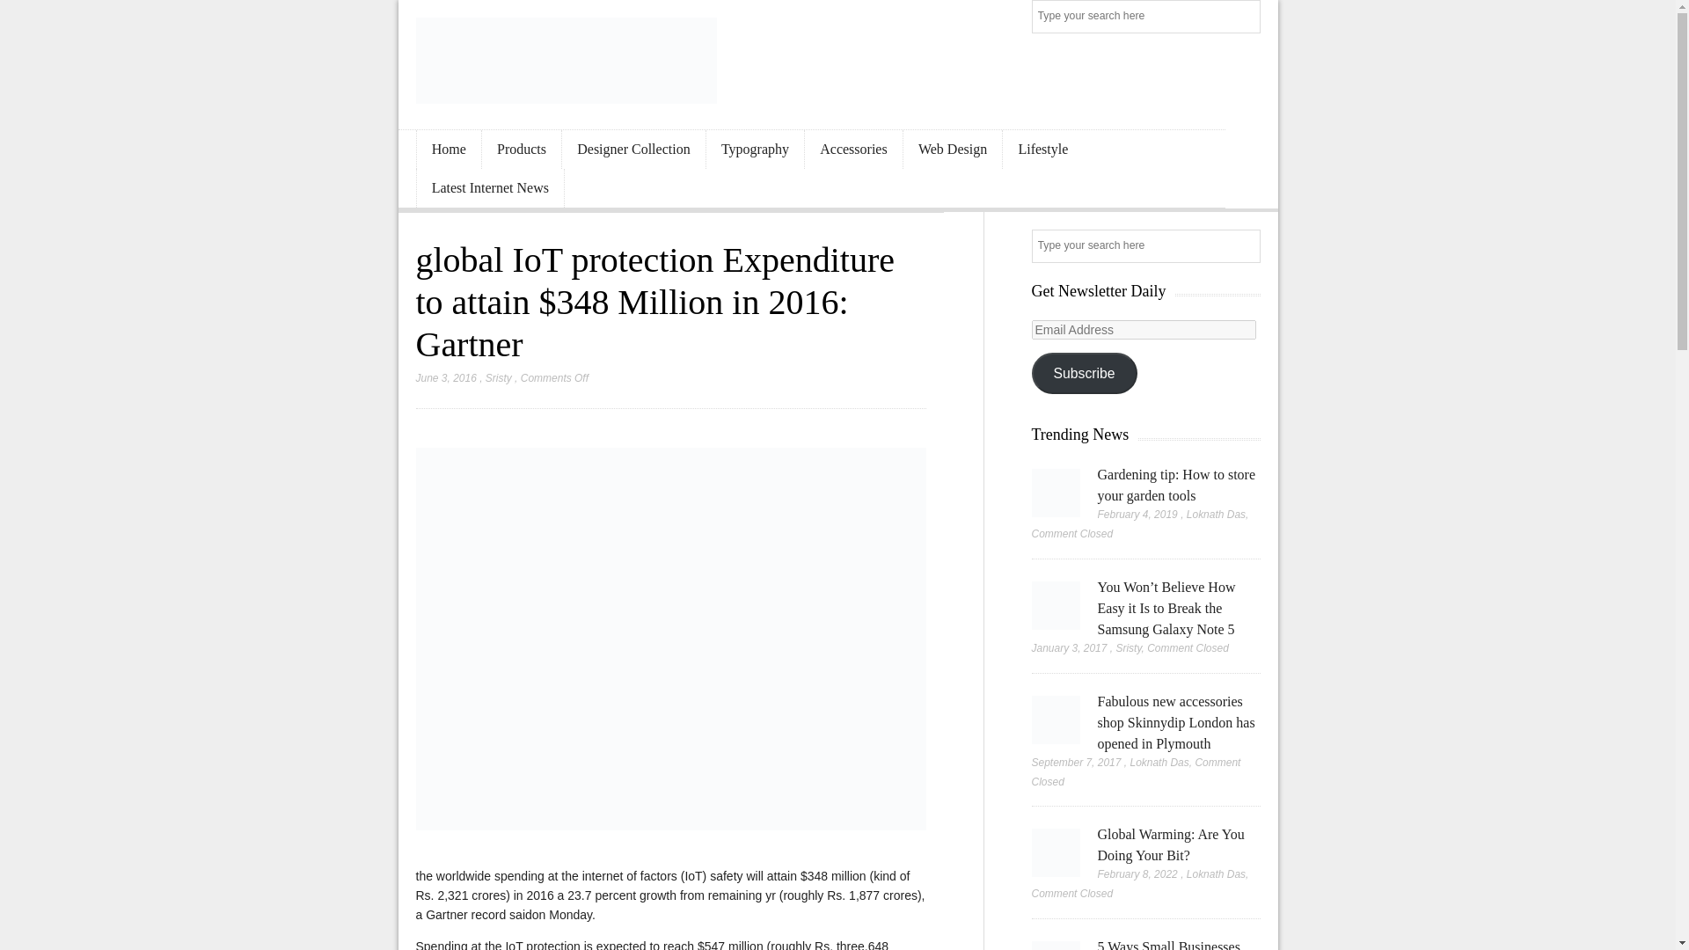  What do you see at coordinates (1042, 150) in the screenshot?
I see `Lifestyle` at bounding box center [1042, 150].